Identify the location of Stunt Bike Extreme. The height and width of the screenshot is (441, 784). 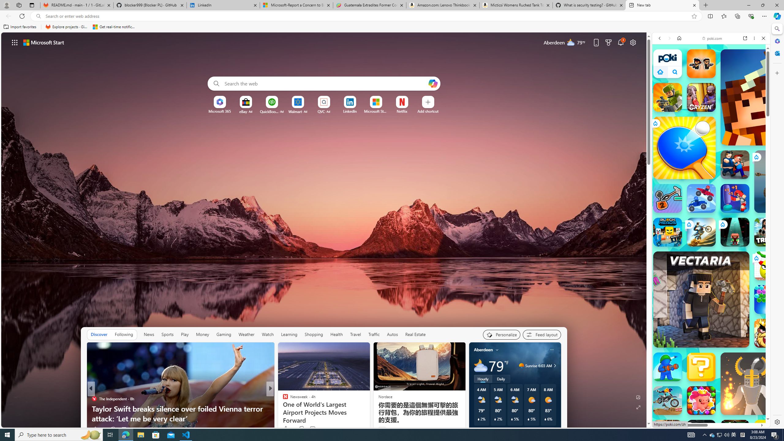
(701, 232).